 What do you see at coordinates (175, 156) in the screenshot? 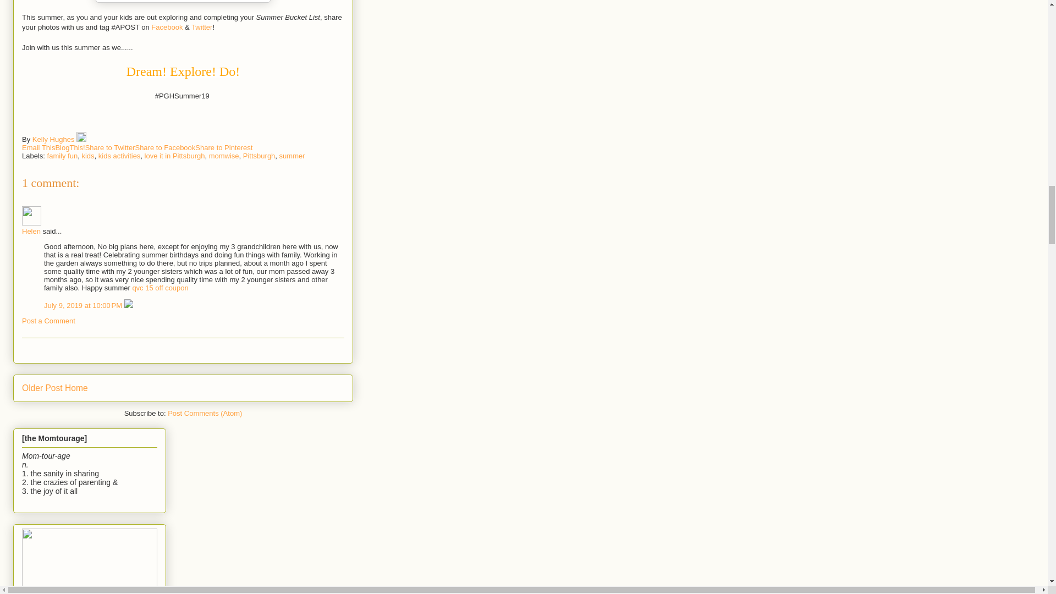
I see `love it in Pittsburgh` at bounding box center [175, 156].